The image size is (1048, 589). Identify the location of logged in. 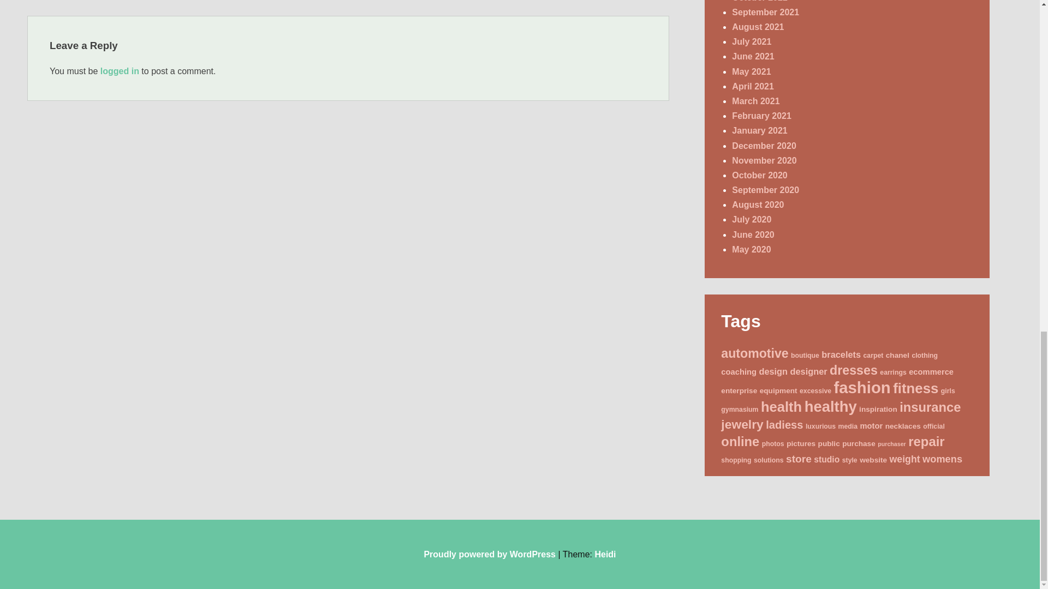
(120, 71).